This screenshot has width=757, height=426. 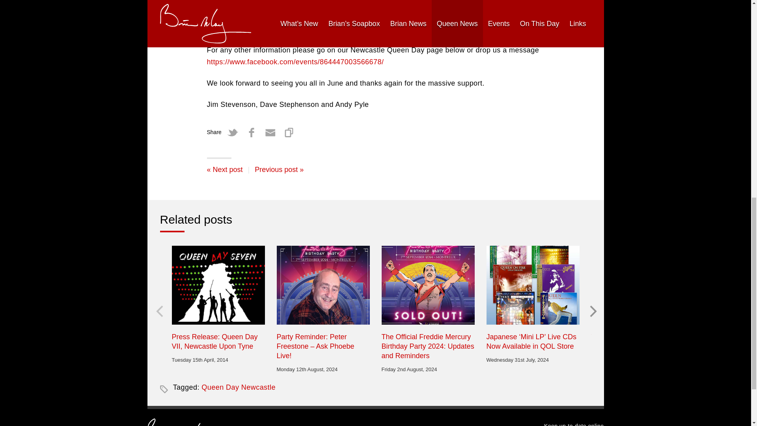 What do you see at coordinates (189, 422) in the screenshot?
I see `brianmay.com` at bounding box center [189, 422].